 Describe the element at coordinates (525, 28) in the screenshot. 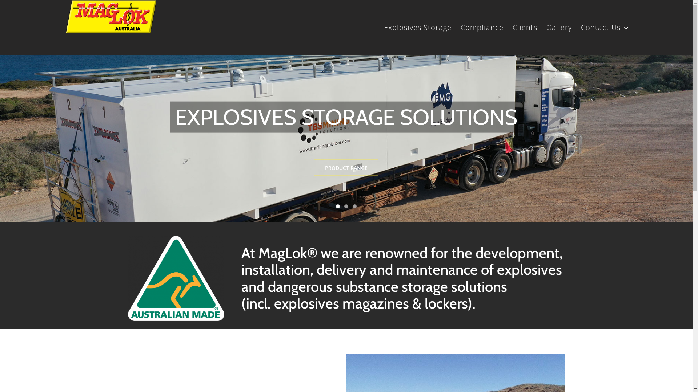

I see `Clients` at that location.